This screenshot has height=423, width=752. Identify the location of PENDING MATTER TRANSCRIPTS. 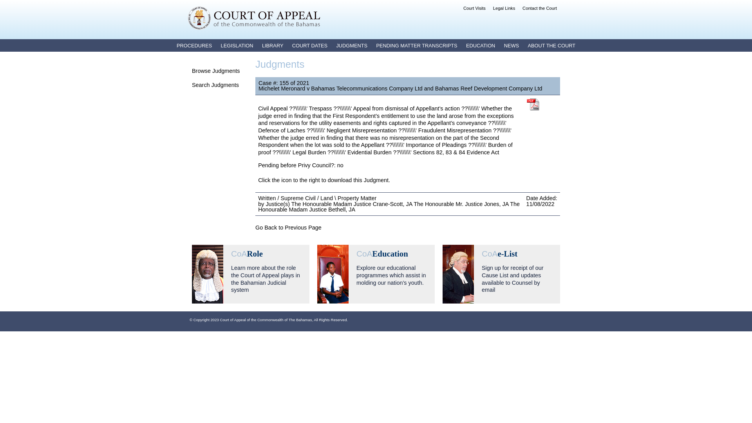
(417, 45).